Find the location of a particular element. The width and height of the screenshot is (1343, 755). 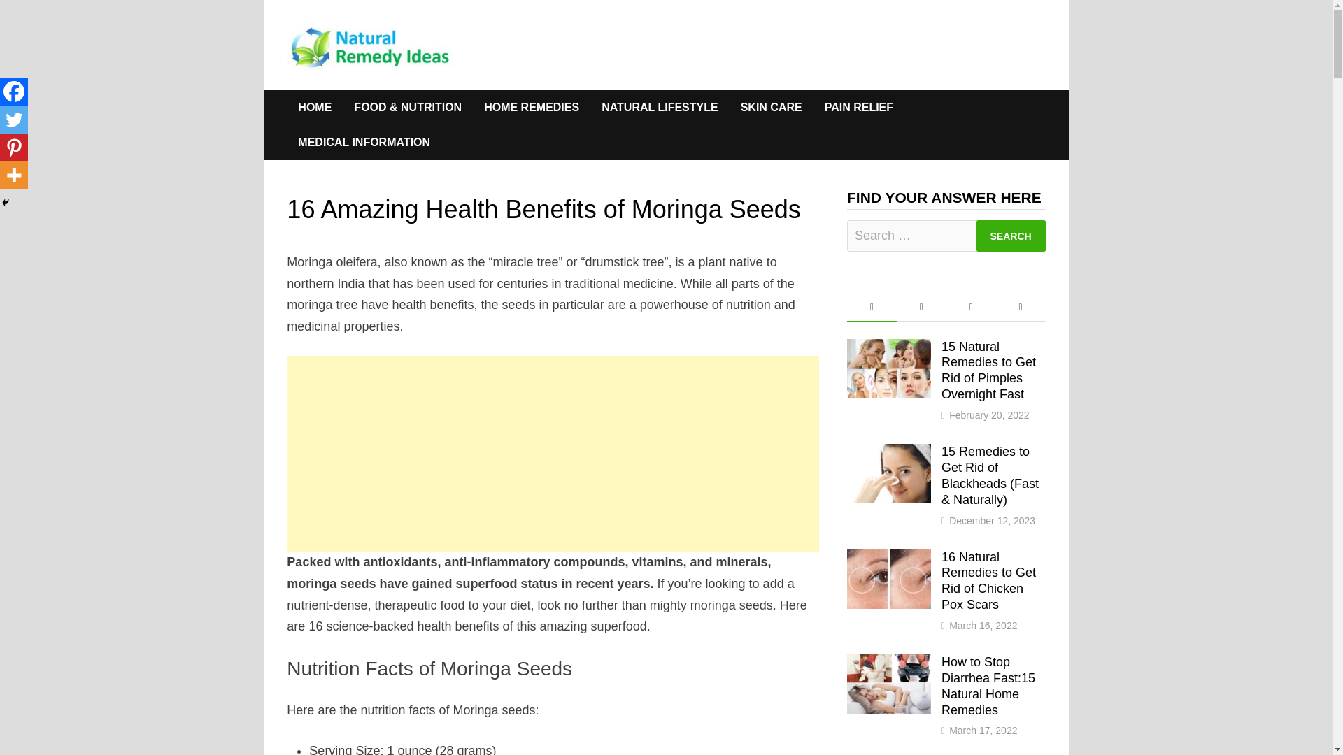

Advertisement is located at coordinates (553, 453).